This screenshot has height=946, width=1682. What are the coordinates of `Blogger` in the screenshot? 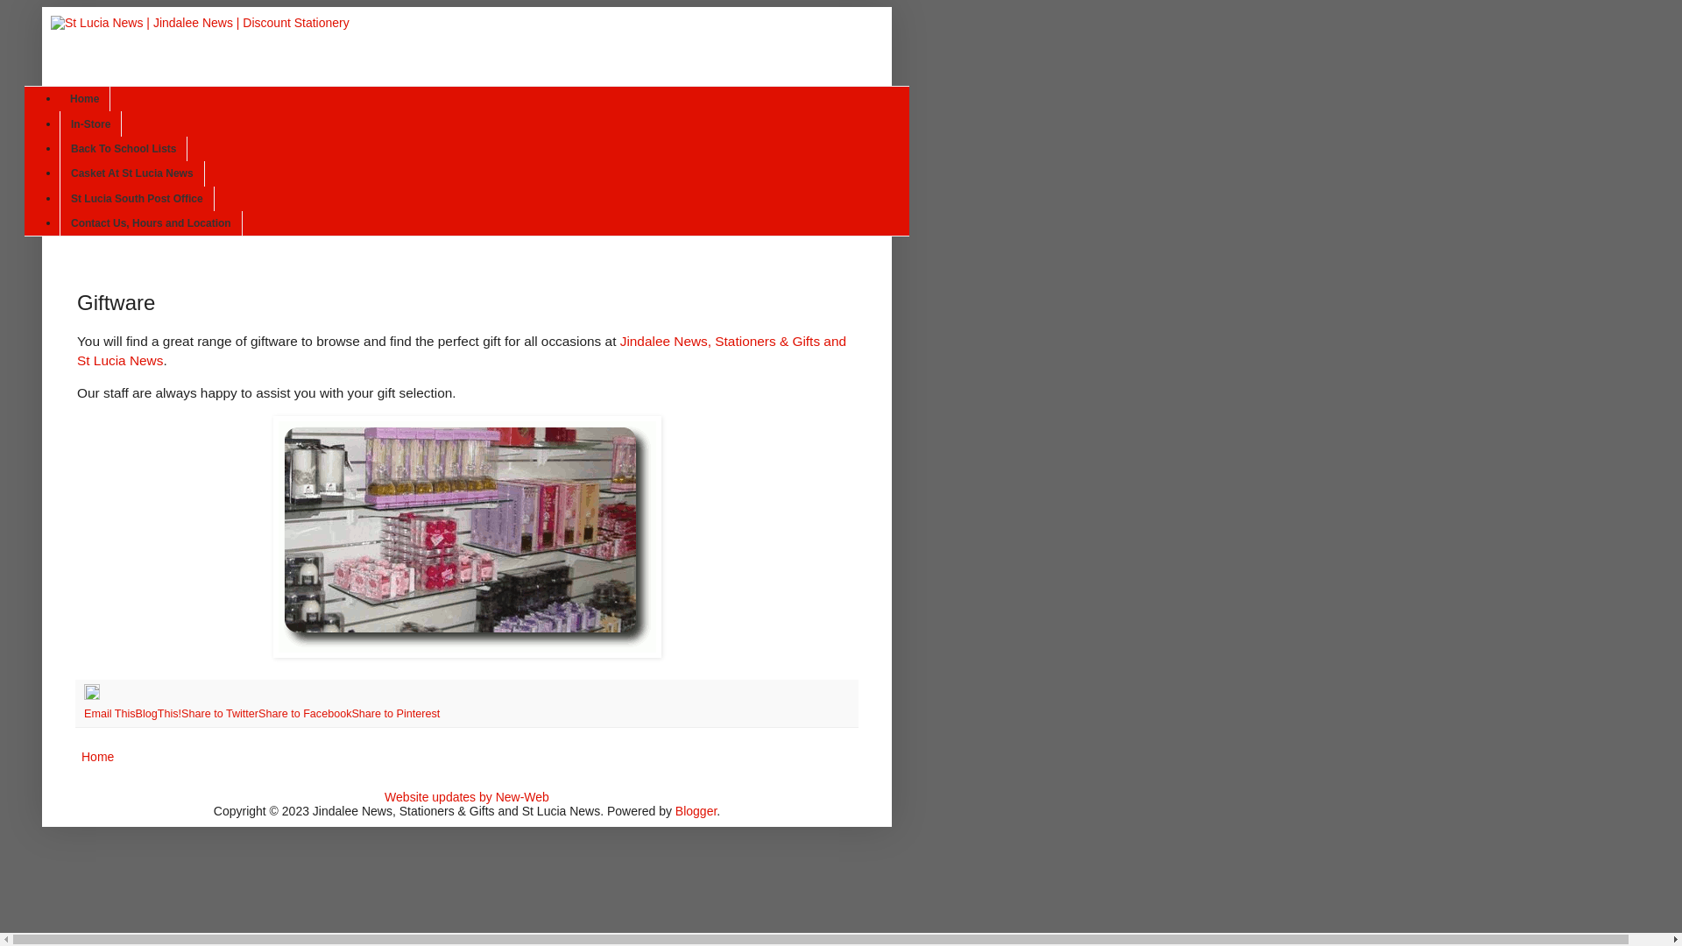 It's located at (696, 811).